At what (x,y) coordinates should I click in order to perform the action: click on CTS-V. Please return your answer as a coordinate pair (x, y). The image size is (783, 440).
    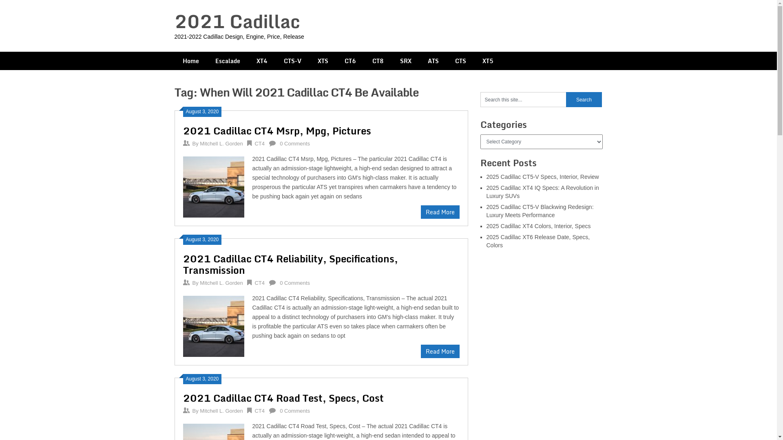
    Looking at the image, I should click on (293, 61).